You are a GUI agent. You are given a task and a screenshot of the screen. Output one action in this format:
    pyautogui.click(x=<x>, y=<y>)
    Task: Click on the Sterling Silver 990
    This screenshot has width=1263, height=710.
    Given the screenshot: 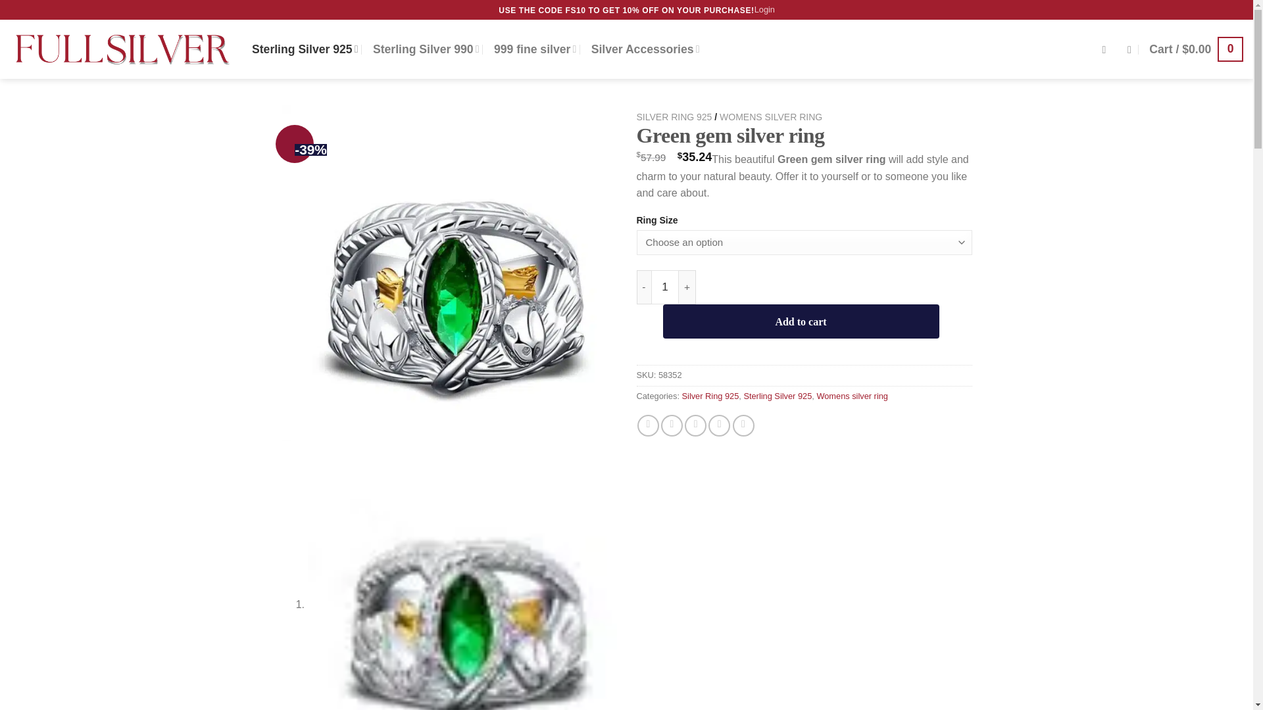 What is the action you would take?
    pyautogui.click(x=426, y=49)
    